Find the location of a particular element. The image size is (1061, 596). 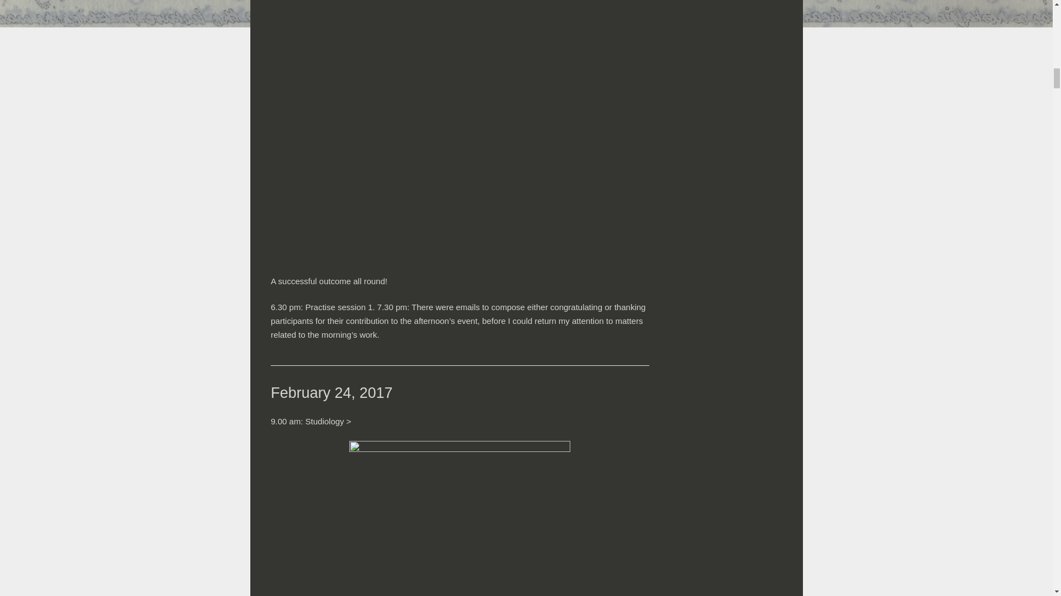

February 24, 2017 is located at coordinates (332, 392).